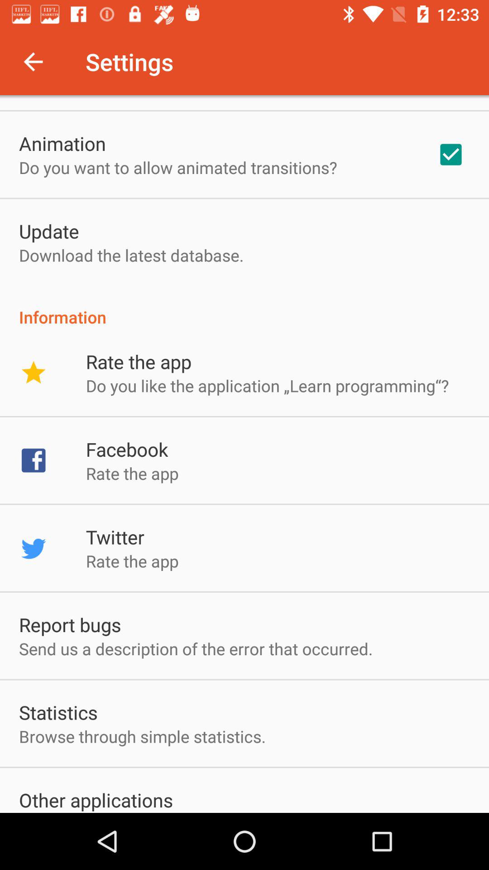  I want to click on open the app to the right of the do you want app, so click(451, 155).